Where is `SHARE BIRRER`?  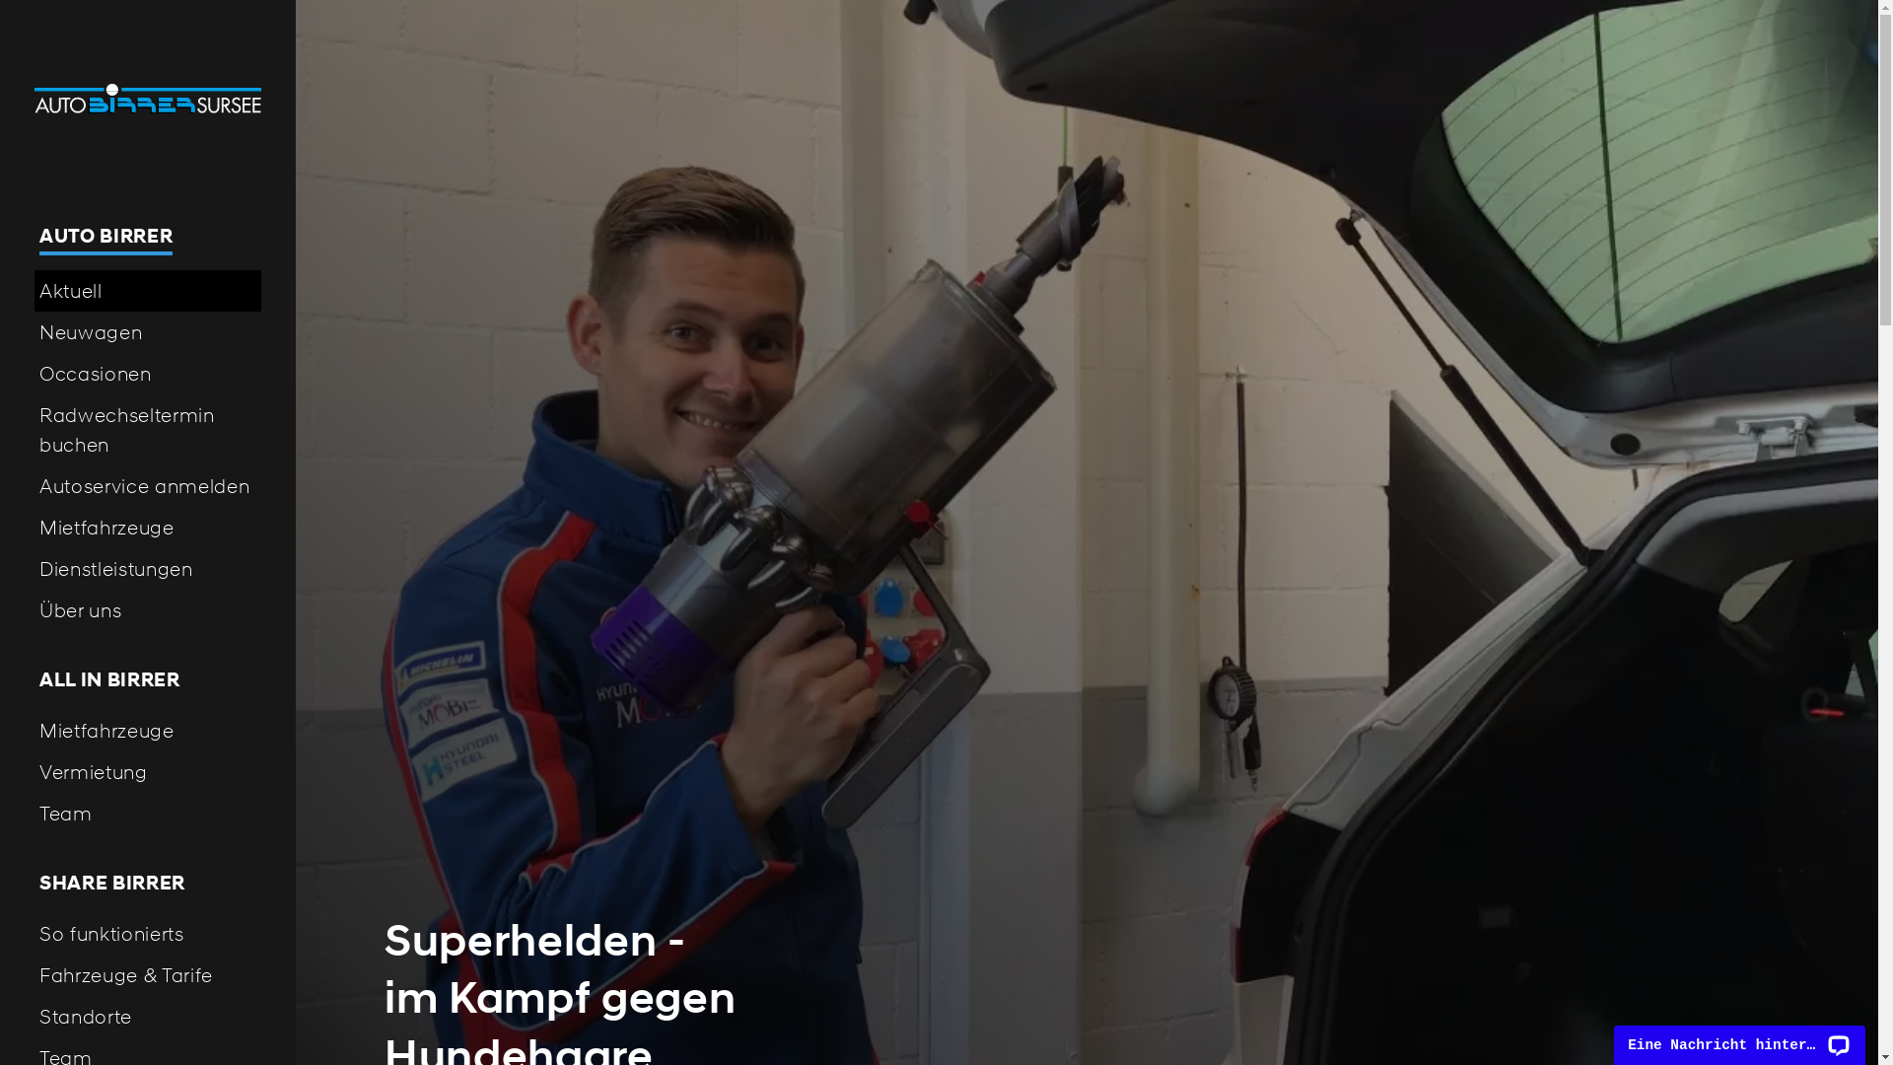 SHARE BIRRER is located at coordinates (148, 884).